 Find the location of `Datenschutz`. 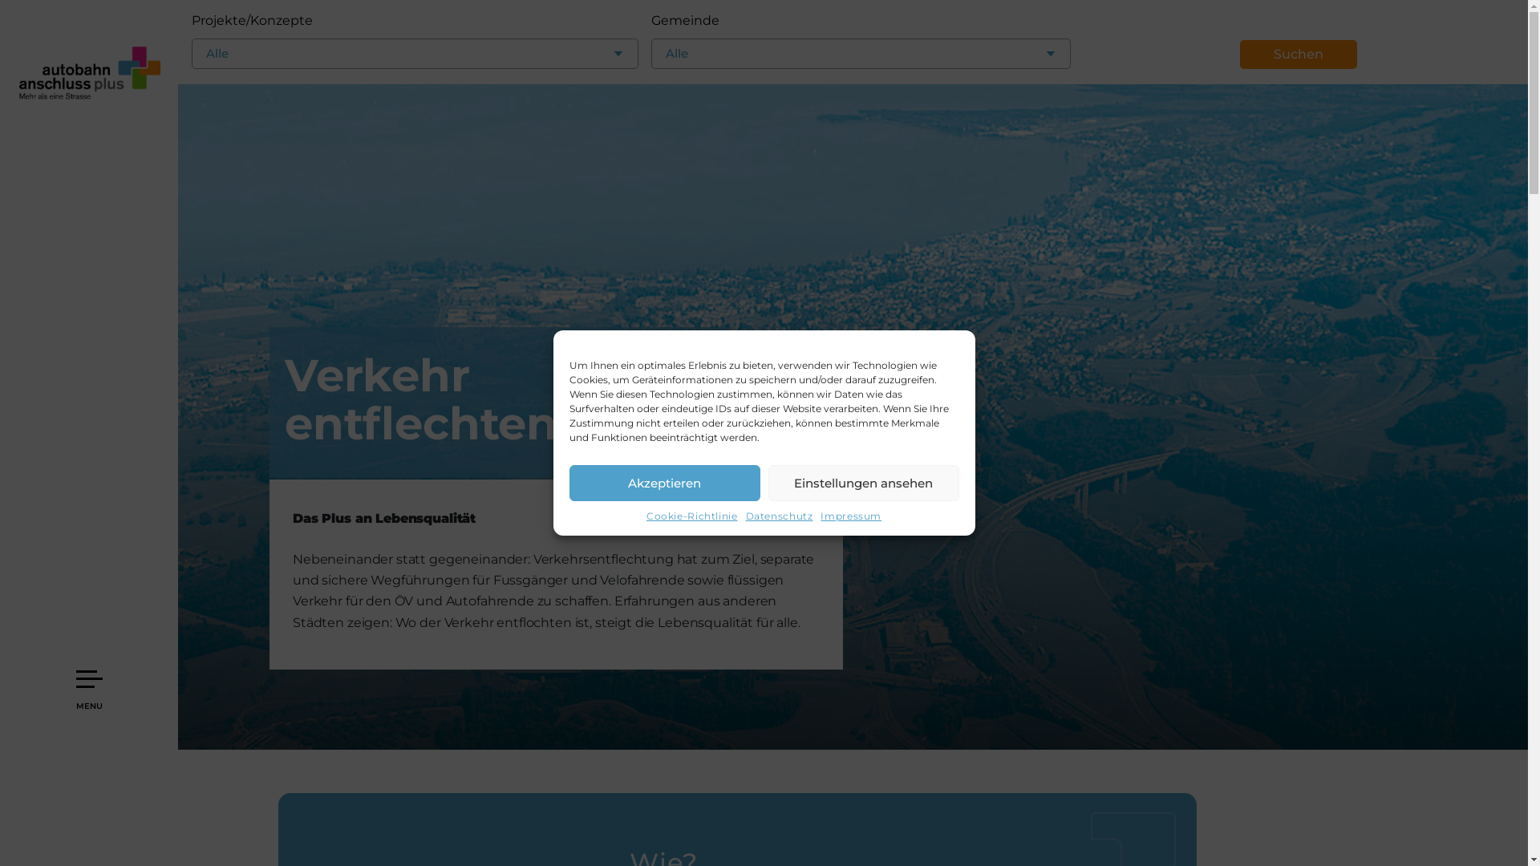

Datenschutz is located at coordinates (780, 516).